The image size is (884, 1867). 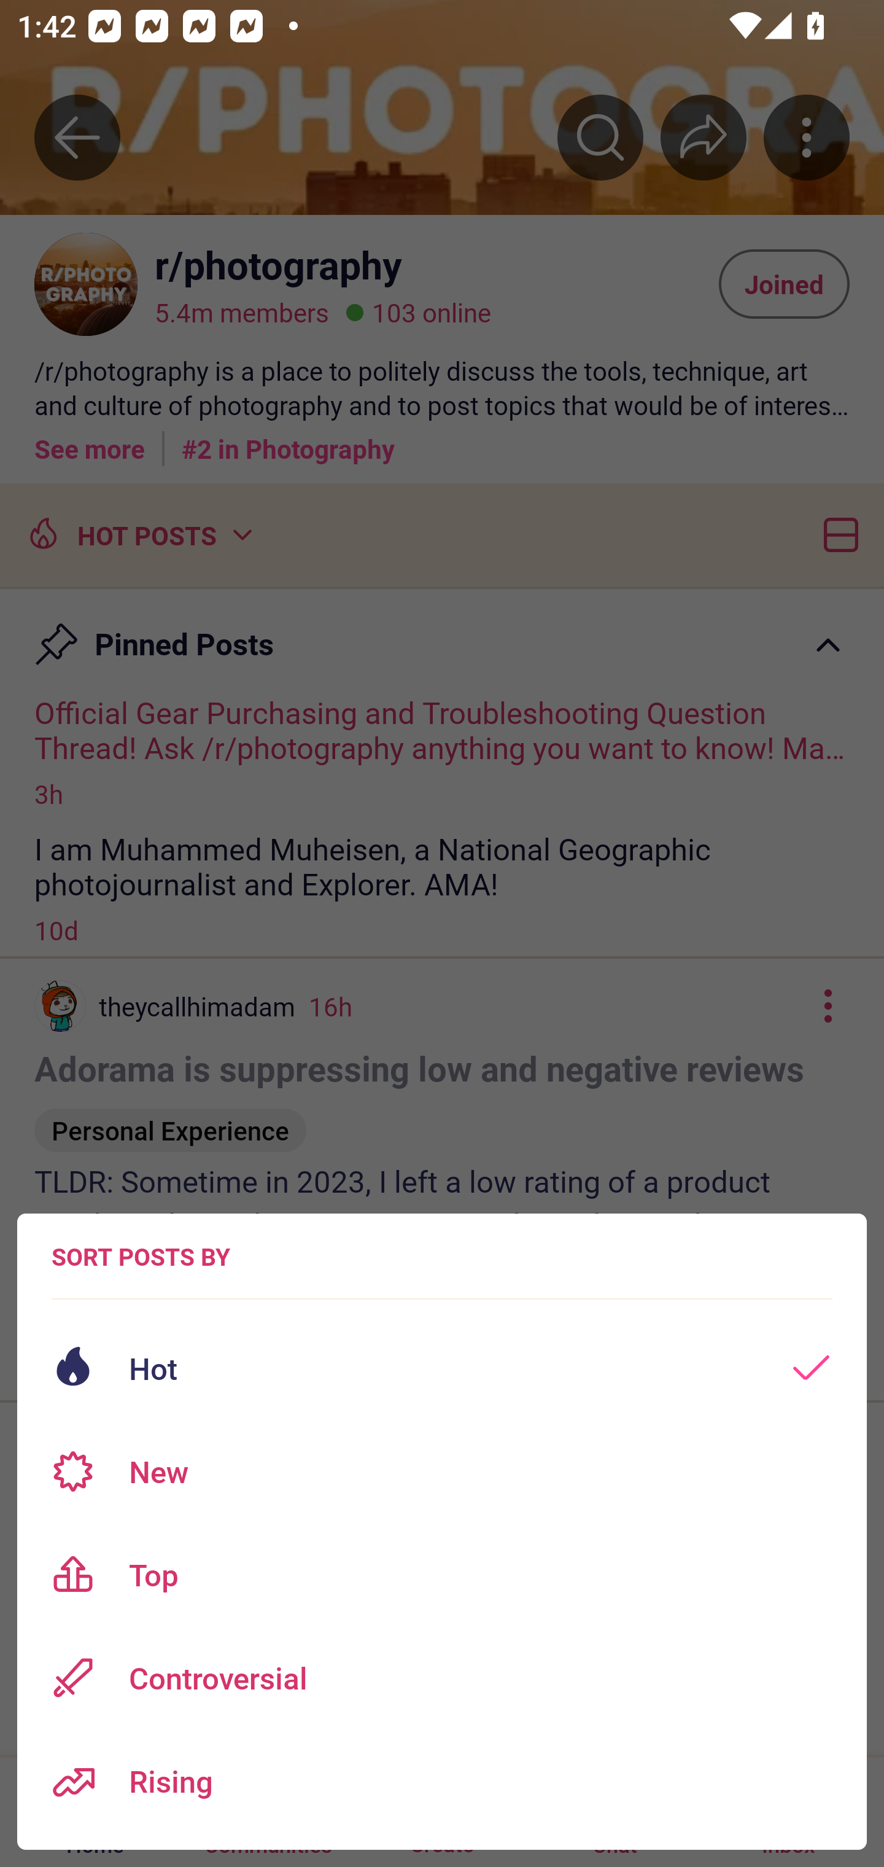 I want to click on SORT POSTS BY Sort posts options, so click(x=140, y=1257).